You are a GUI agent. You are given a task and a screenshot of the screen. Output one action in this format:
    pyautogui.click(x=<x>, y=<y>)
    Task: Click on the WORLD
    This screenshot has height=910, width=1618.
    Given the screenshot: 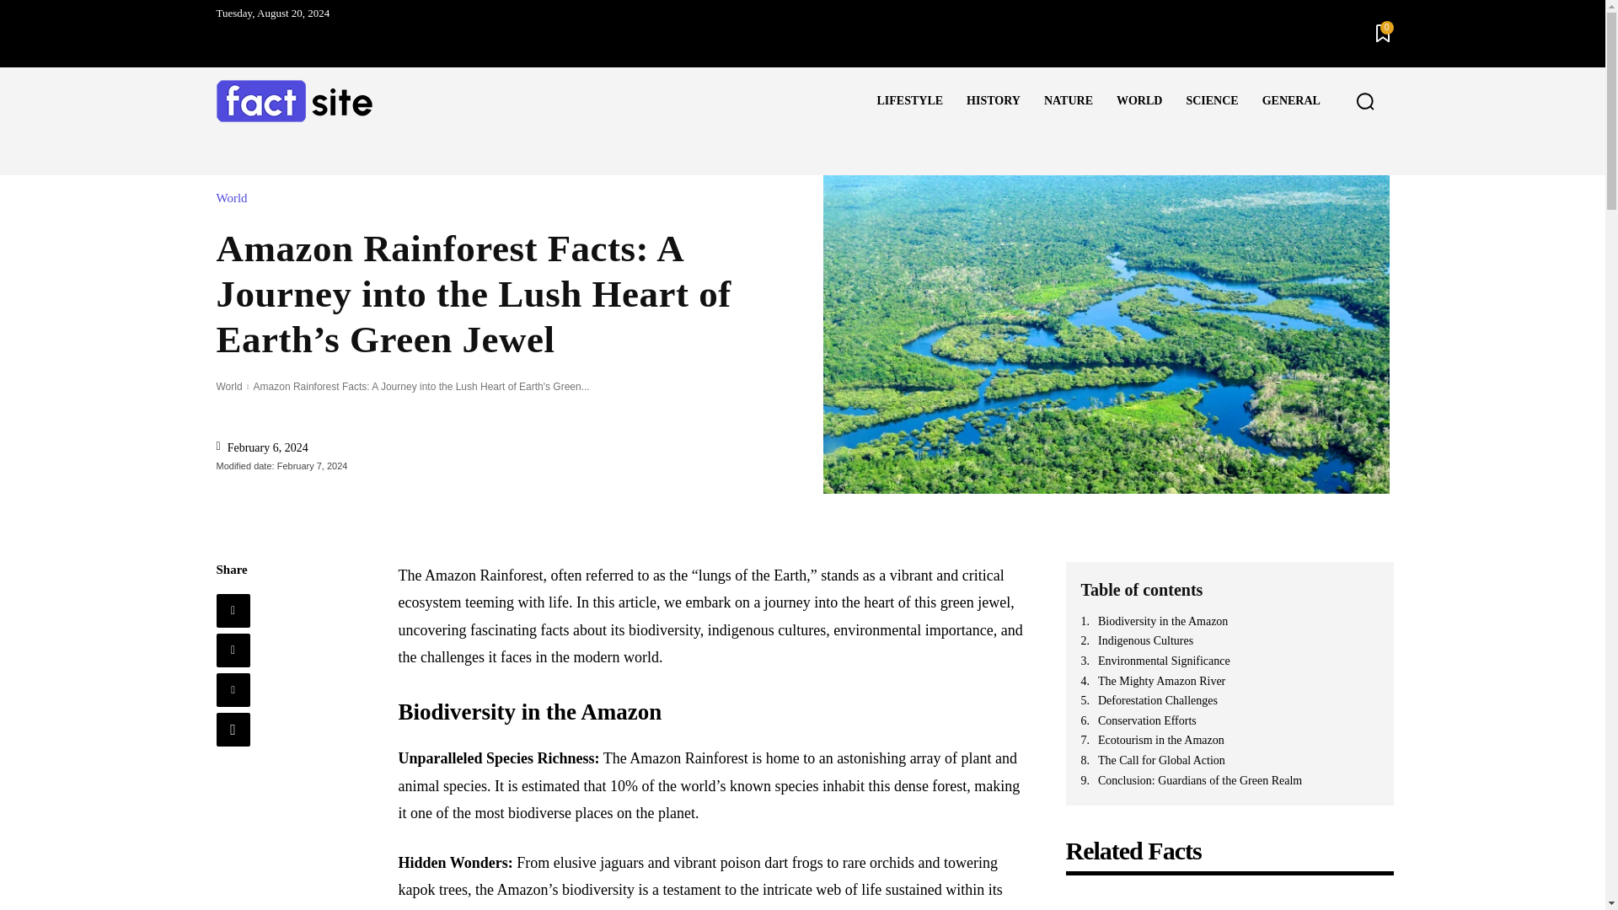 What is the action you would take?
    pyautogui.click(x=1139, y=100)
    